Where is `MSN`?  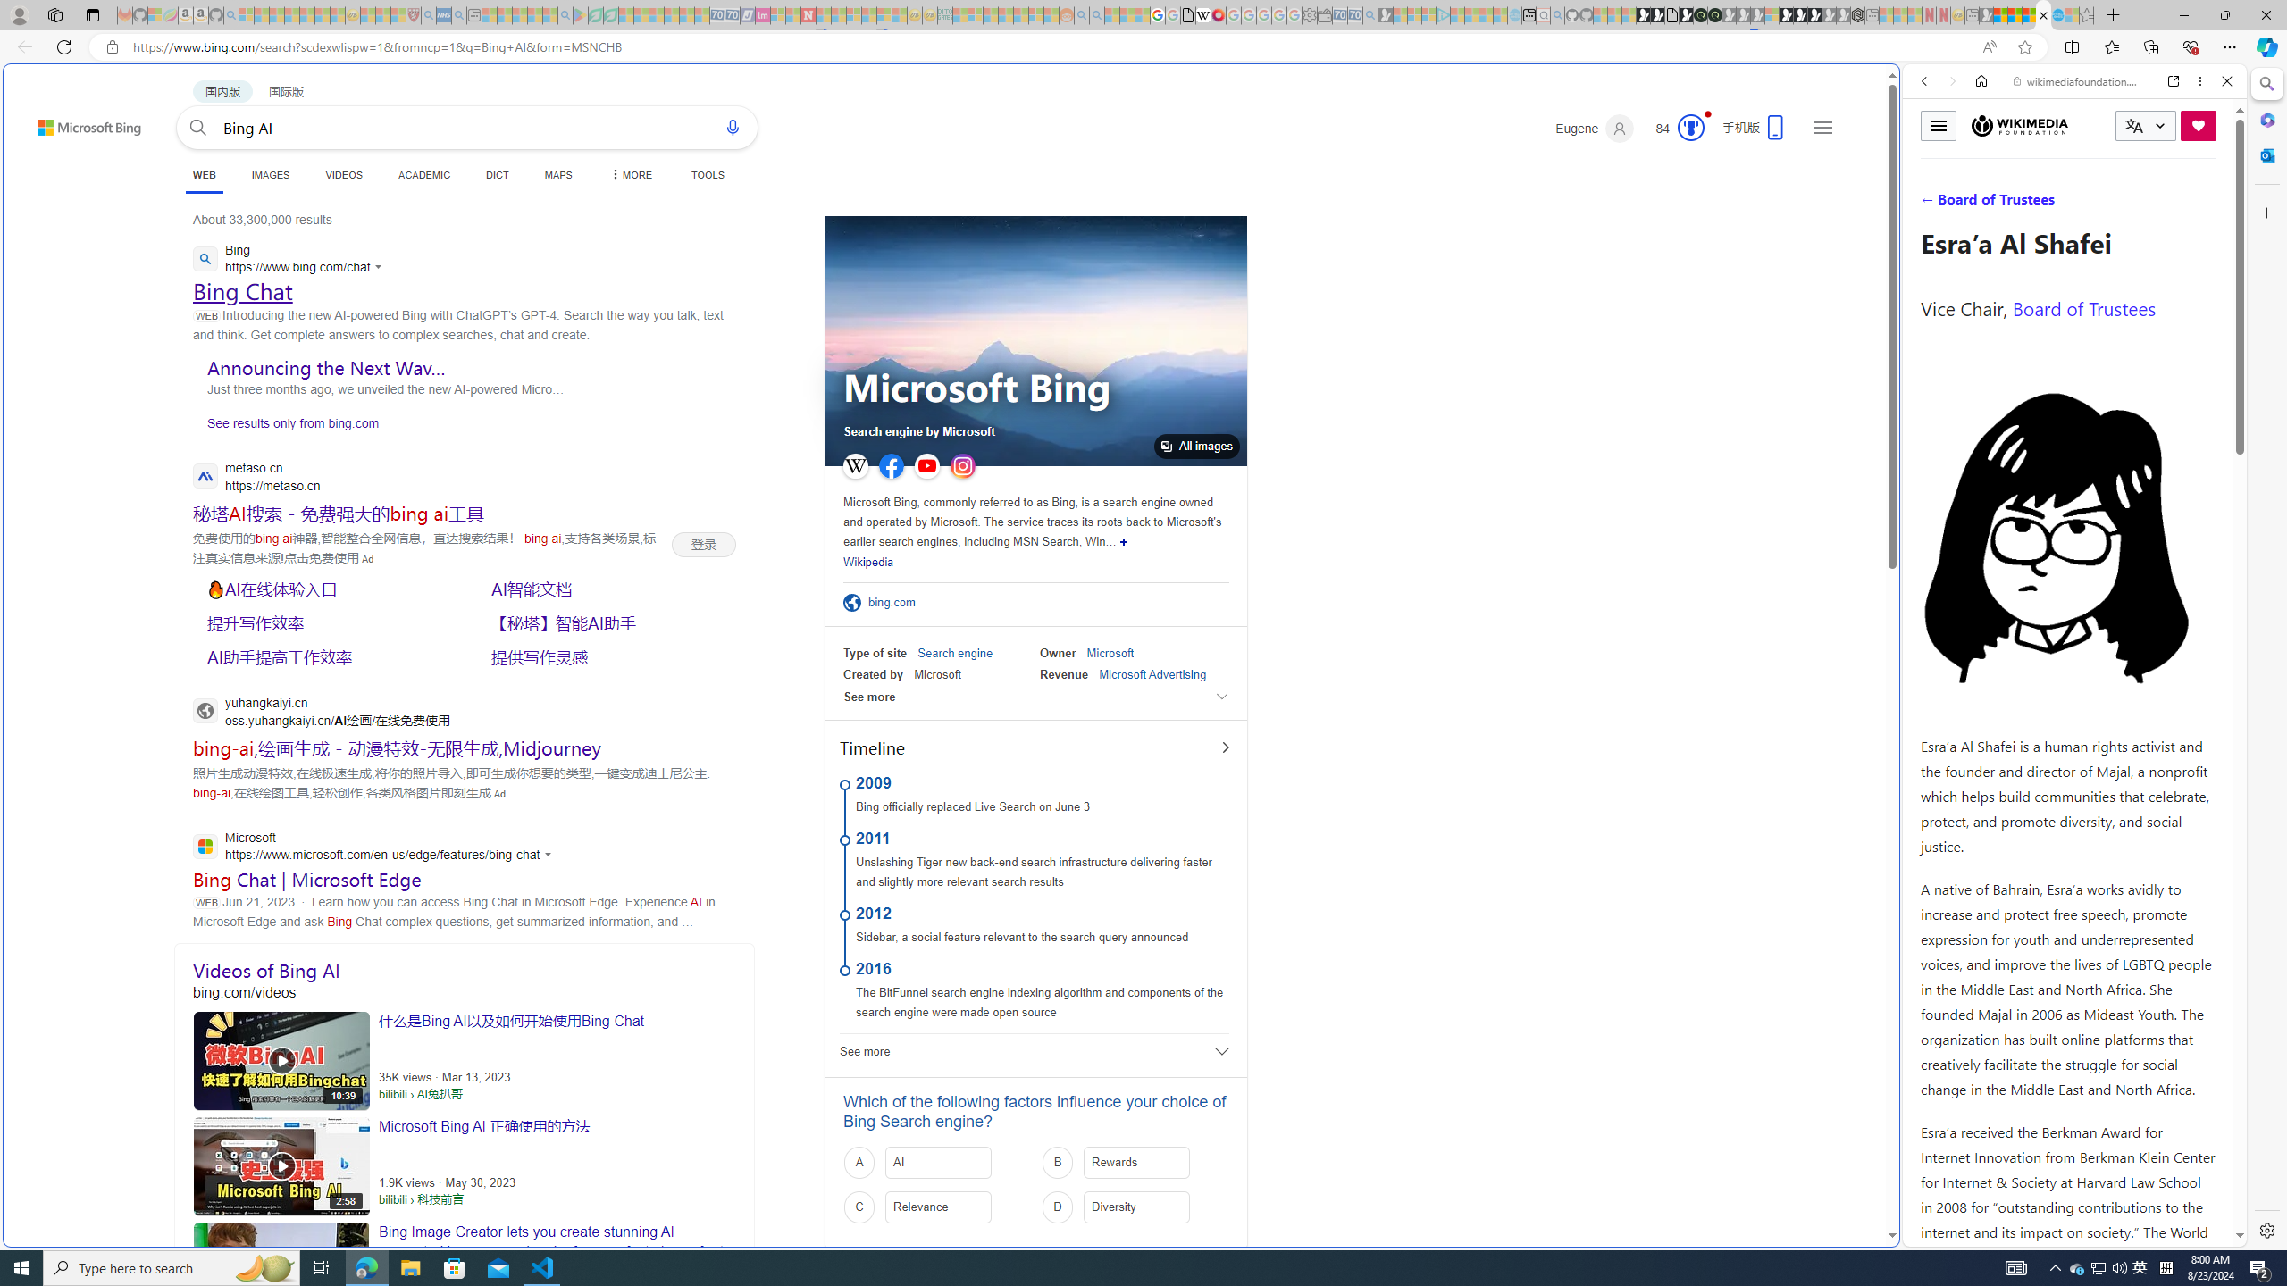 MSN is located at coordinates (1756, 843).